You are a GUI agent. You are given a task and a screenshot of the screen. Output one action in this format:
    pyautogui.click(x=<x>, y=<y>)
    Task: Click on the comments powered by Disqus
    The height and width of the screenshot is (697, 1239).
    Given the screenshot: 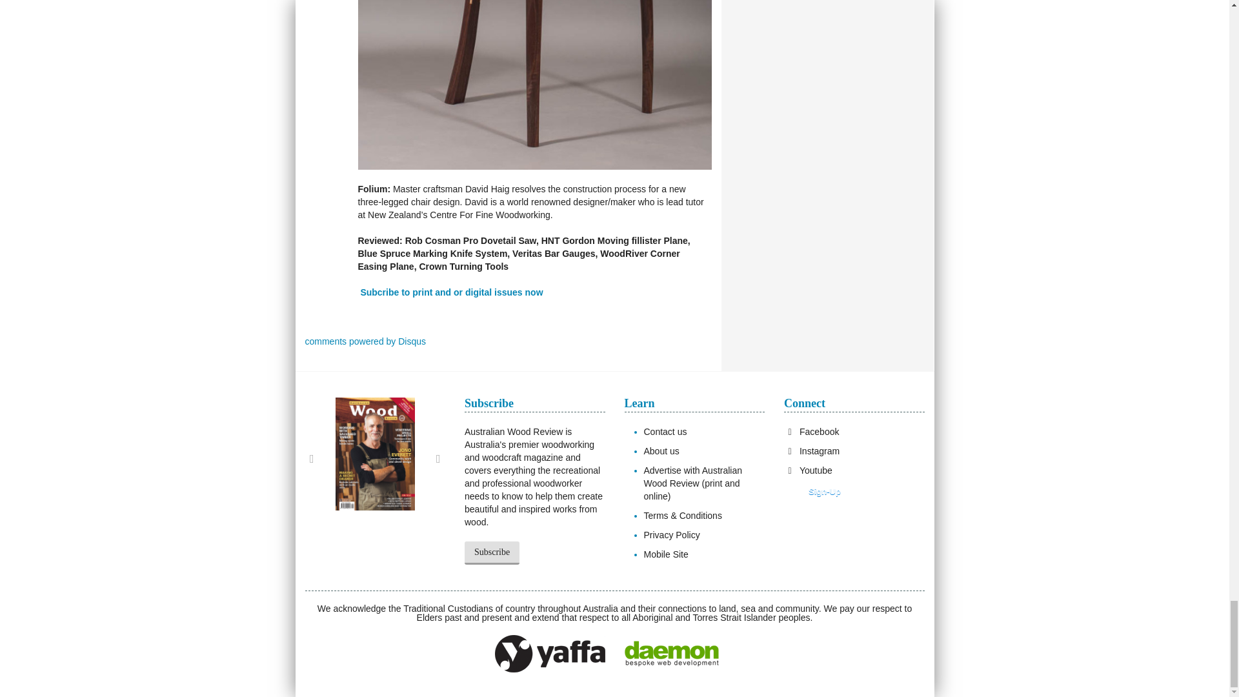 What is the action you would take?
    pyautogui.click(x=365, y=341)
    